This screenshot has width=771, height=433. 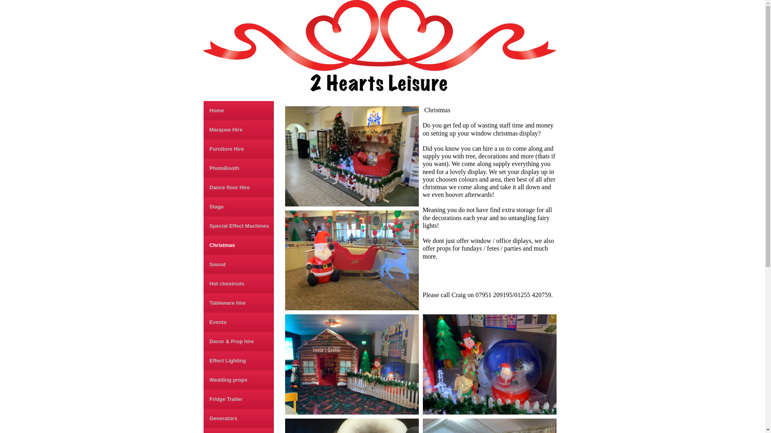 I want to click on PhotoBooth, so click(x=239, y=168).